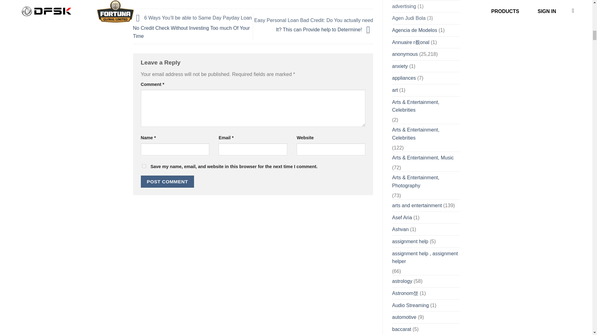 The height and width of the screenshot is (335, 597). What do you see at coordinates (144, 166) in the screenshot?
I see `yes` at bounding box center [144, 166].